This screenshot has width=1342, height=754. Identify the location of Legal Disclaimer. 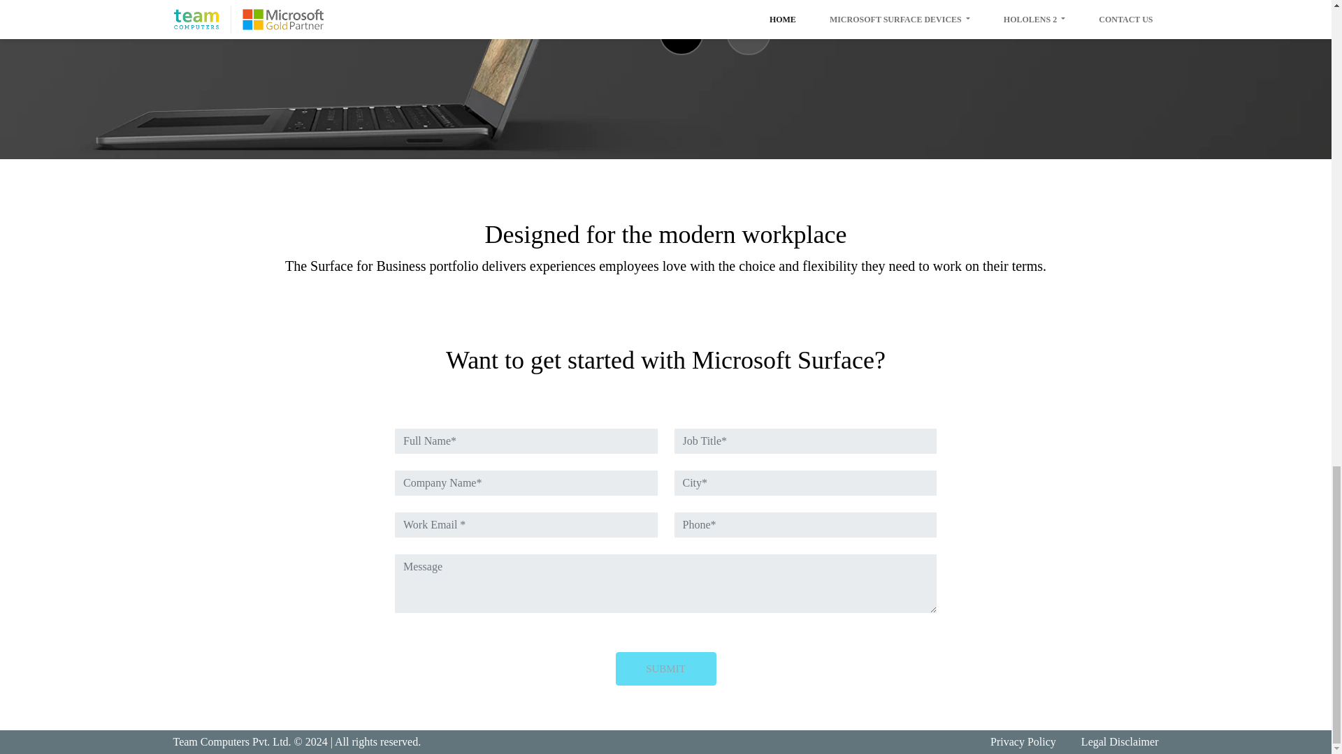
(1120, 742).